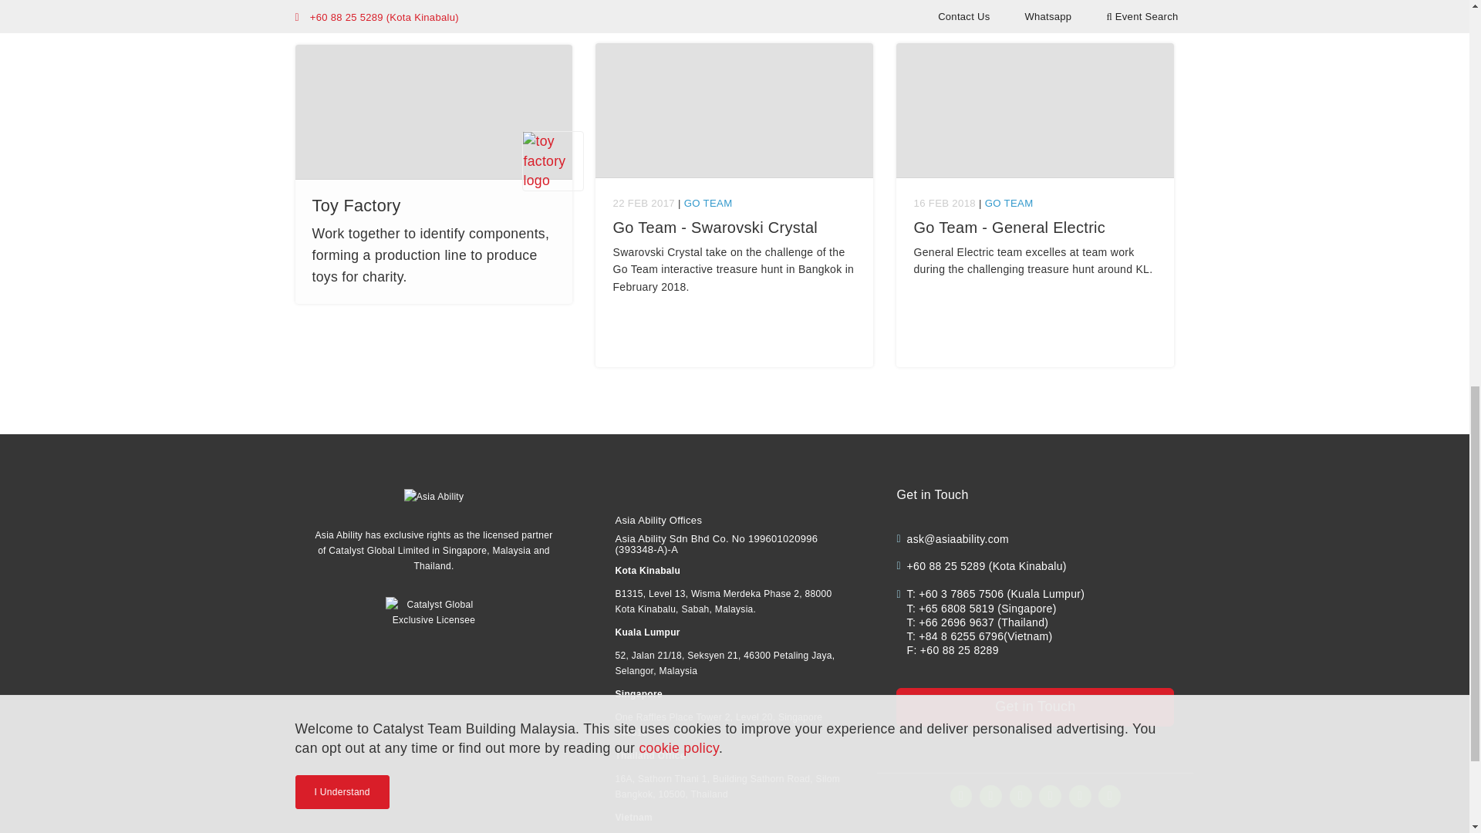 This screenshot has width=1481, height=833. I want to click on Get in Touch, so click(1035, 707).